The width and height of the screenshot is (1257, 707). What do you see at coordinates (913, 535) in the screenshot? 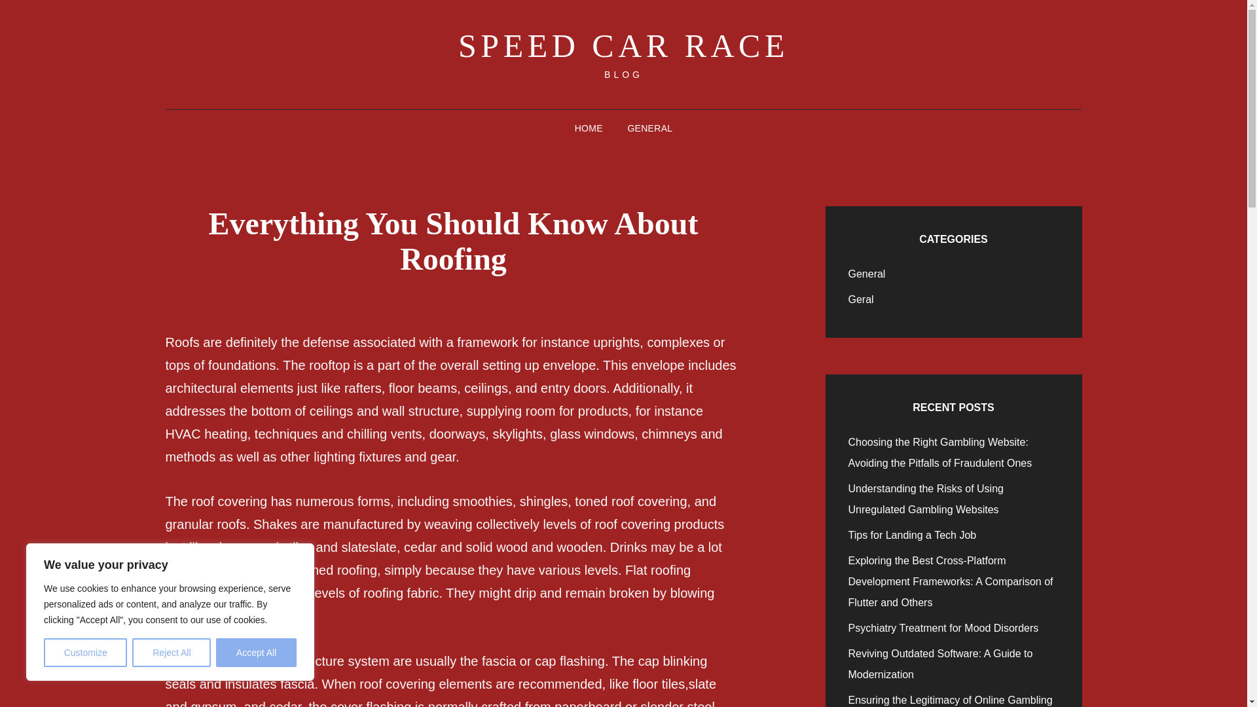
I see `Tips for Landing a Tech Job` at bounding box center [913, 535].